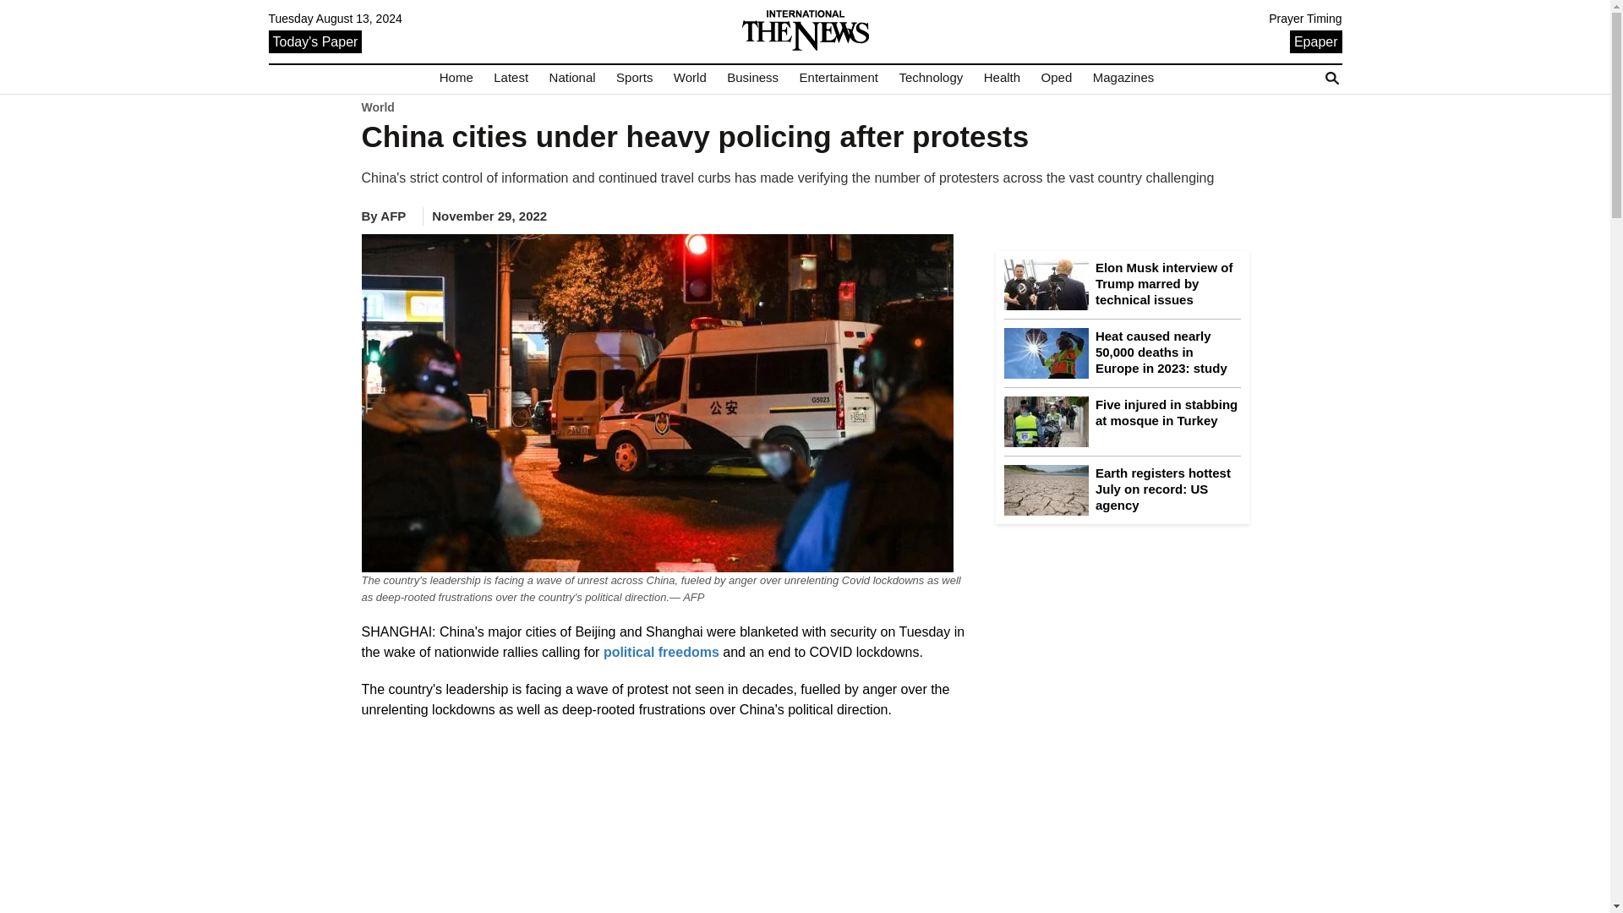  What do you see at coordinates (930, 78) in the screenshot?
I see `Technology` at bounding box center [930, 78].